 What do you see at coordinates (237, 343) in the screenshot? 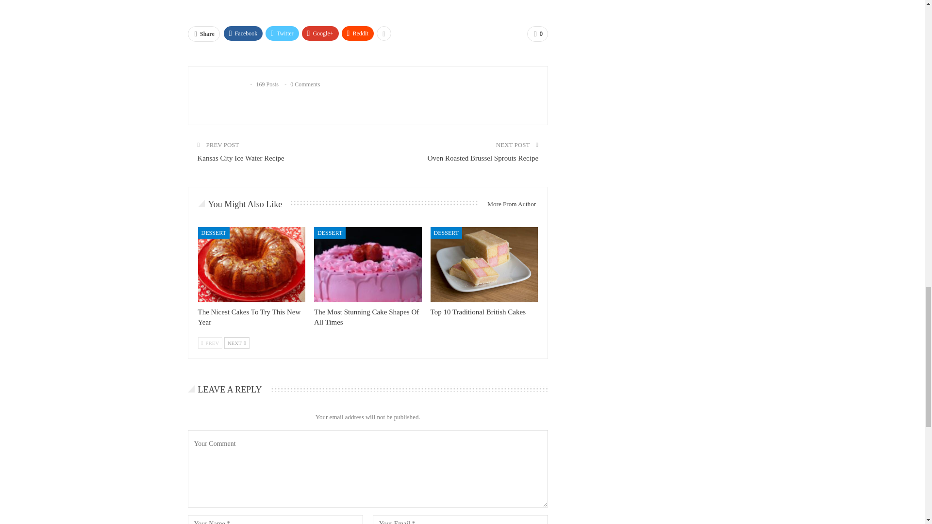
I see `Next` at bounding box center [237, 343].